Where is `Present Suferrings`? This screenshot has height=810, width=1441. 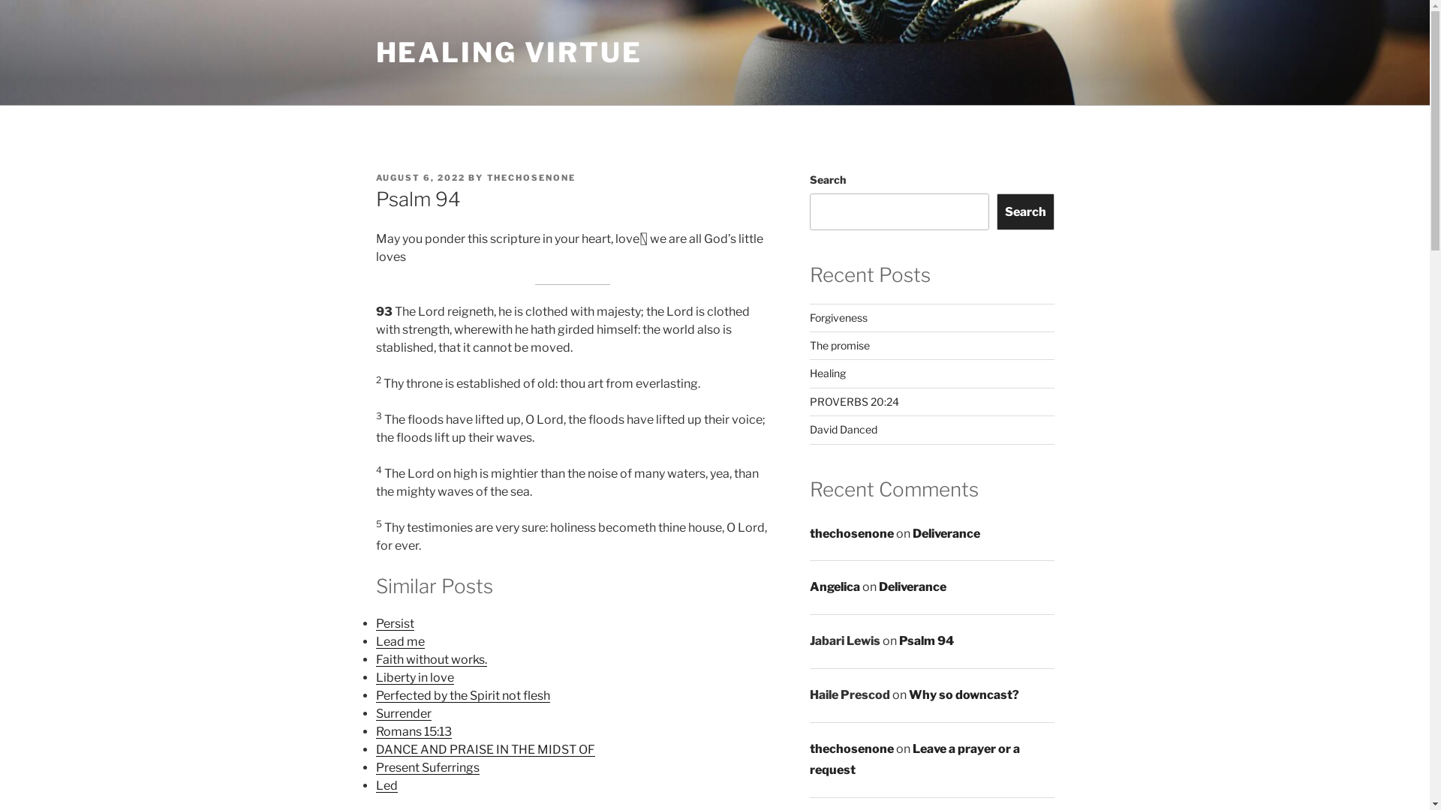 Present Suferrings is located at coordinates (427, 768).